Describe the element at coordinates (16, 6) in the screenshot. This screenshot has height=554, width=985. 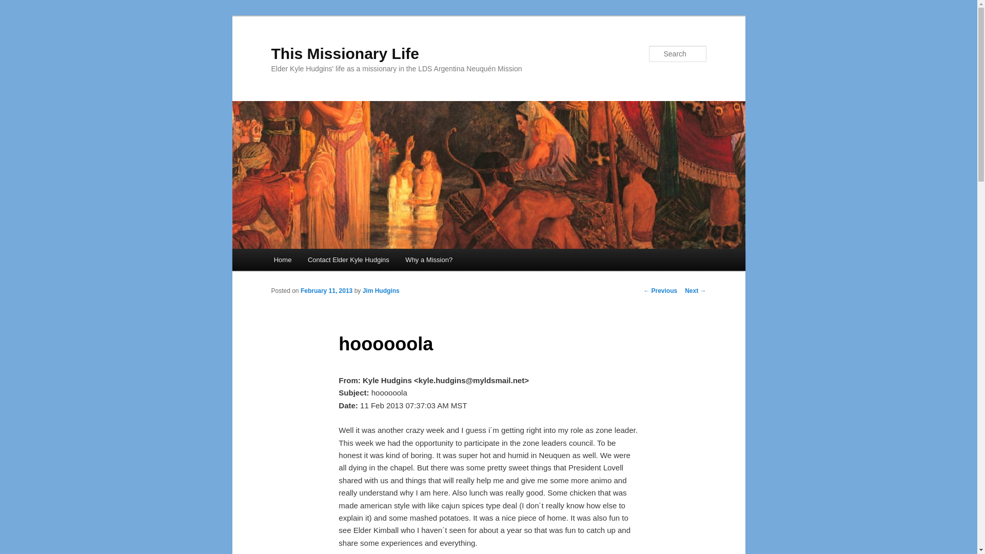
I see `Search` at that location.